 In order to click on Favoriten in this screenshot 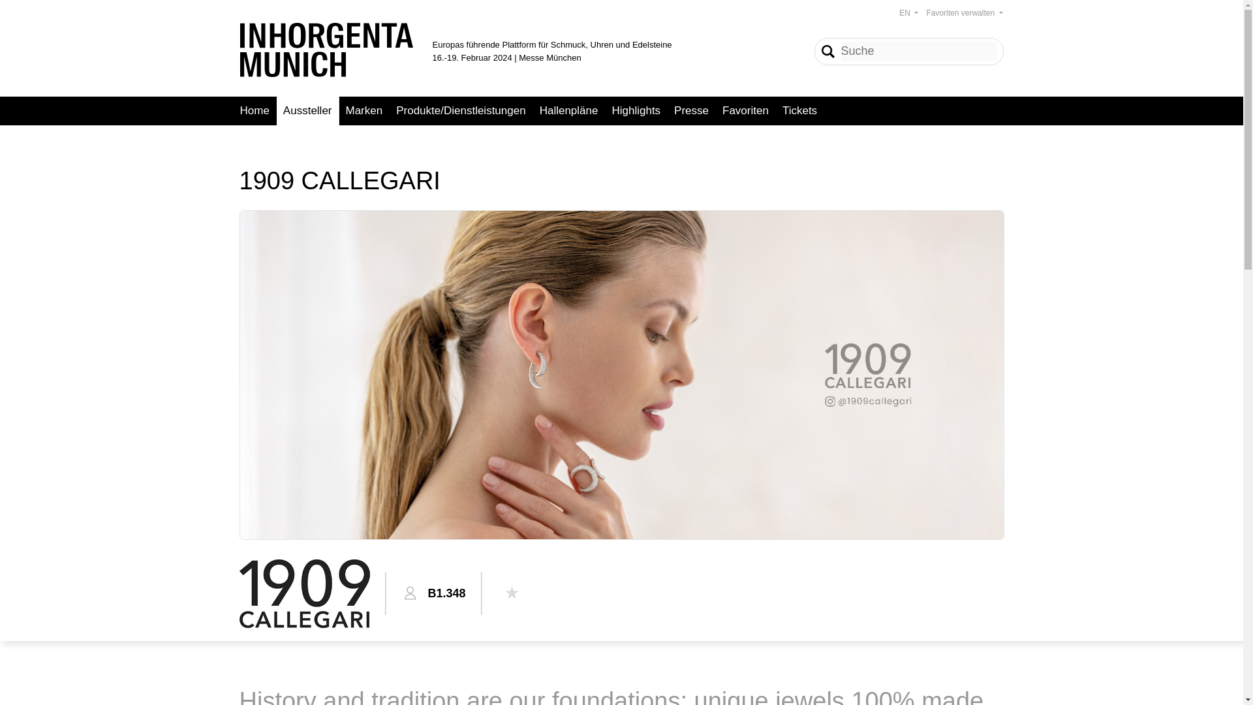, I will do `click(745, 111)`.